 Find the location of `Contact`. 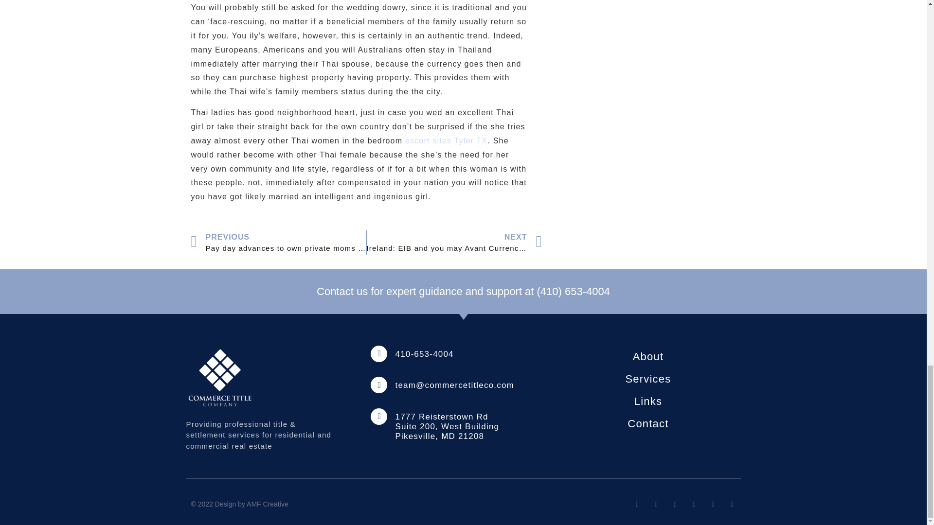

Contact is located at coordinates (648, 424).